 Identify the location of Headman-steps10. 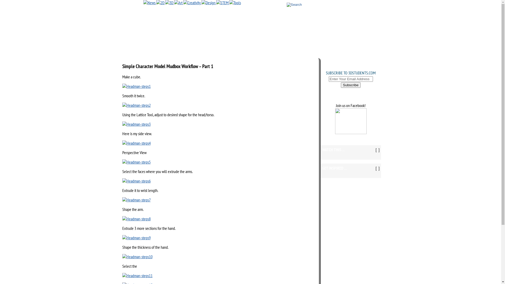
(137, 257).